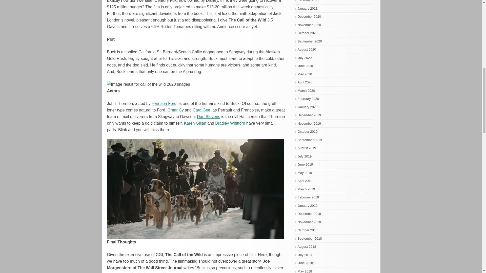 This screenshot has width=486, height=273. I want to click on Harrison Ford, so click(164, 103).